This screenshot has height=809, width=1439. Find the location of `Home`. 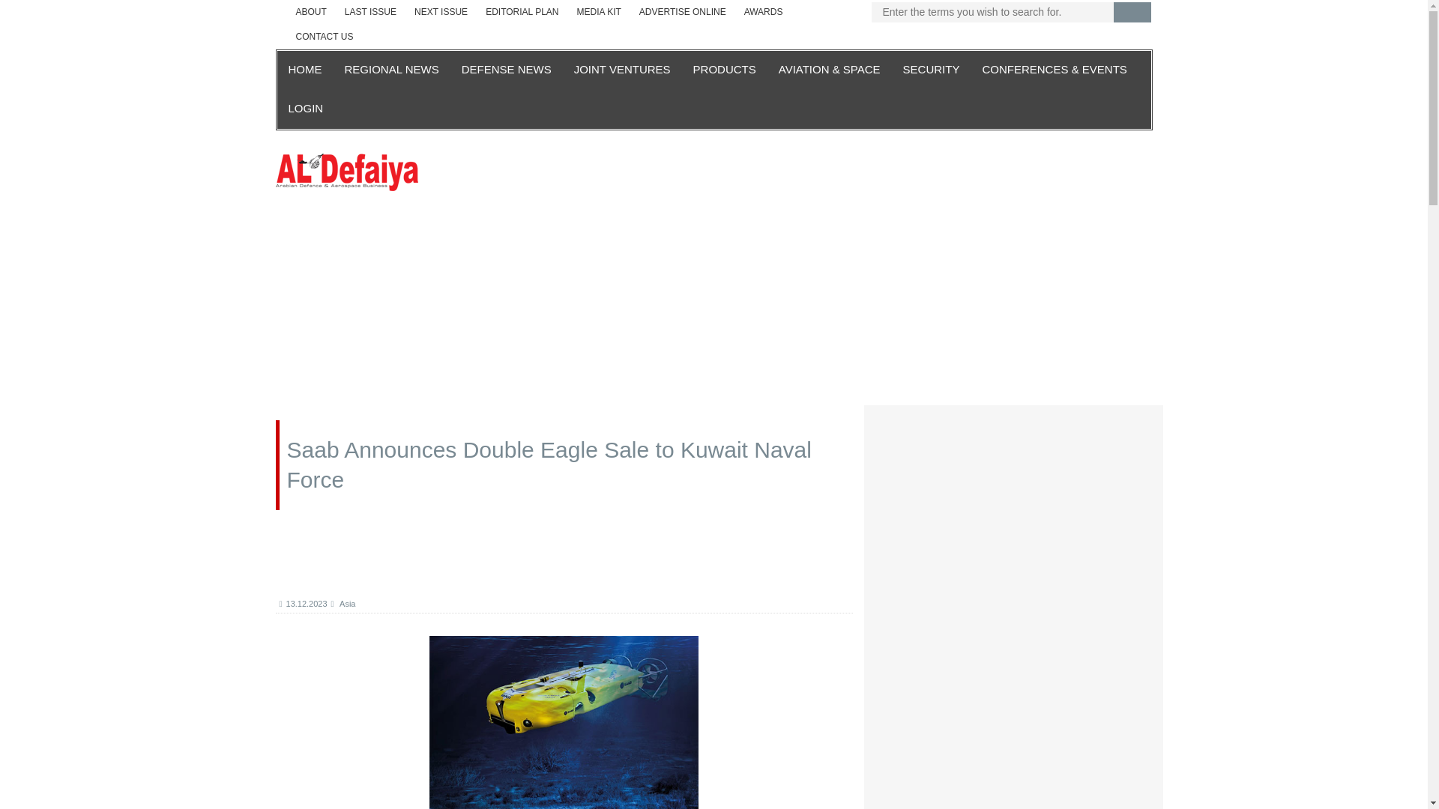

Home is located at coordinates (347, 171).